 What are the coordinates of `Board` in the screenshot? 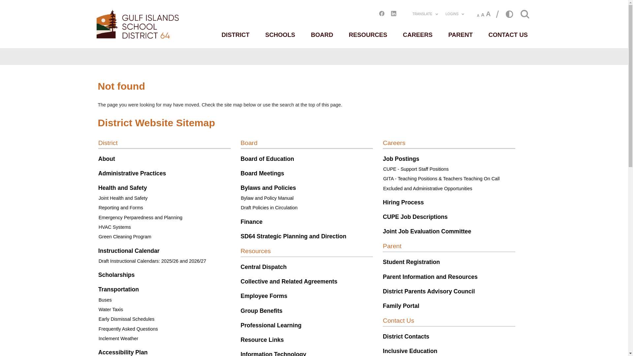 It's located at (311, 179).